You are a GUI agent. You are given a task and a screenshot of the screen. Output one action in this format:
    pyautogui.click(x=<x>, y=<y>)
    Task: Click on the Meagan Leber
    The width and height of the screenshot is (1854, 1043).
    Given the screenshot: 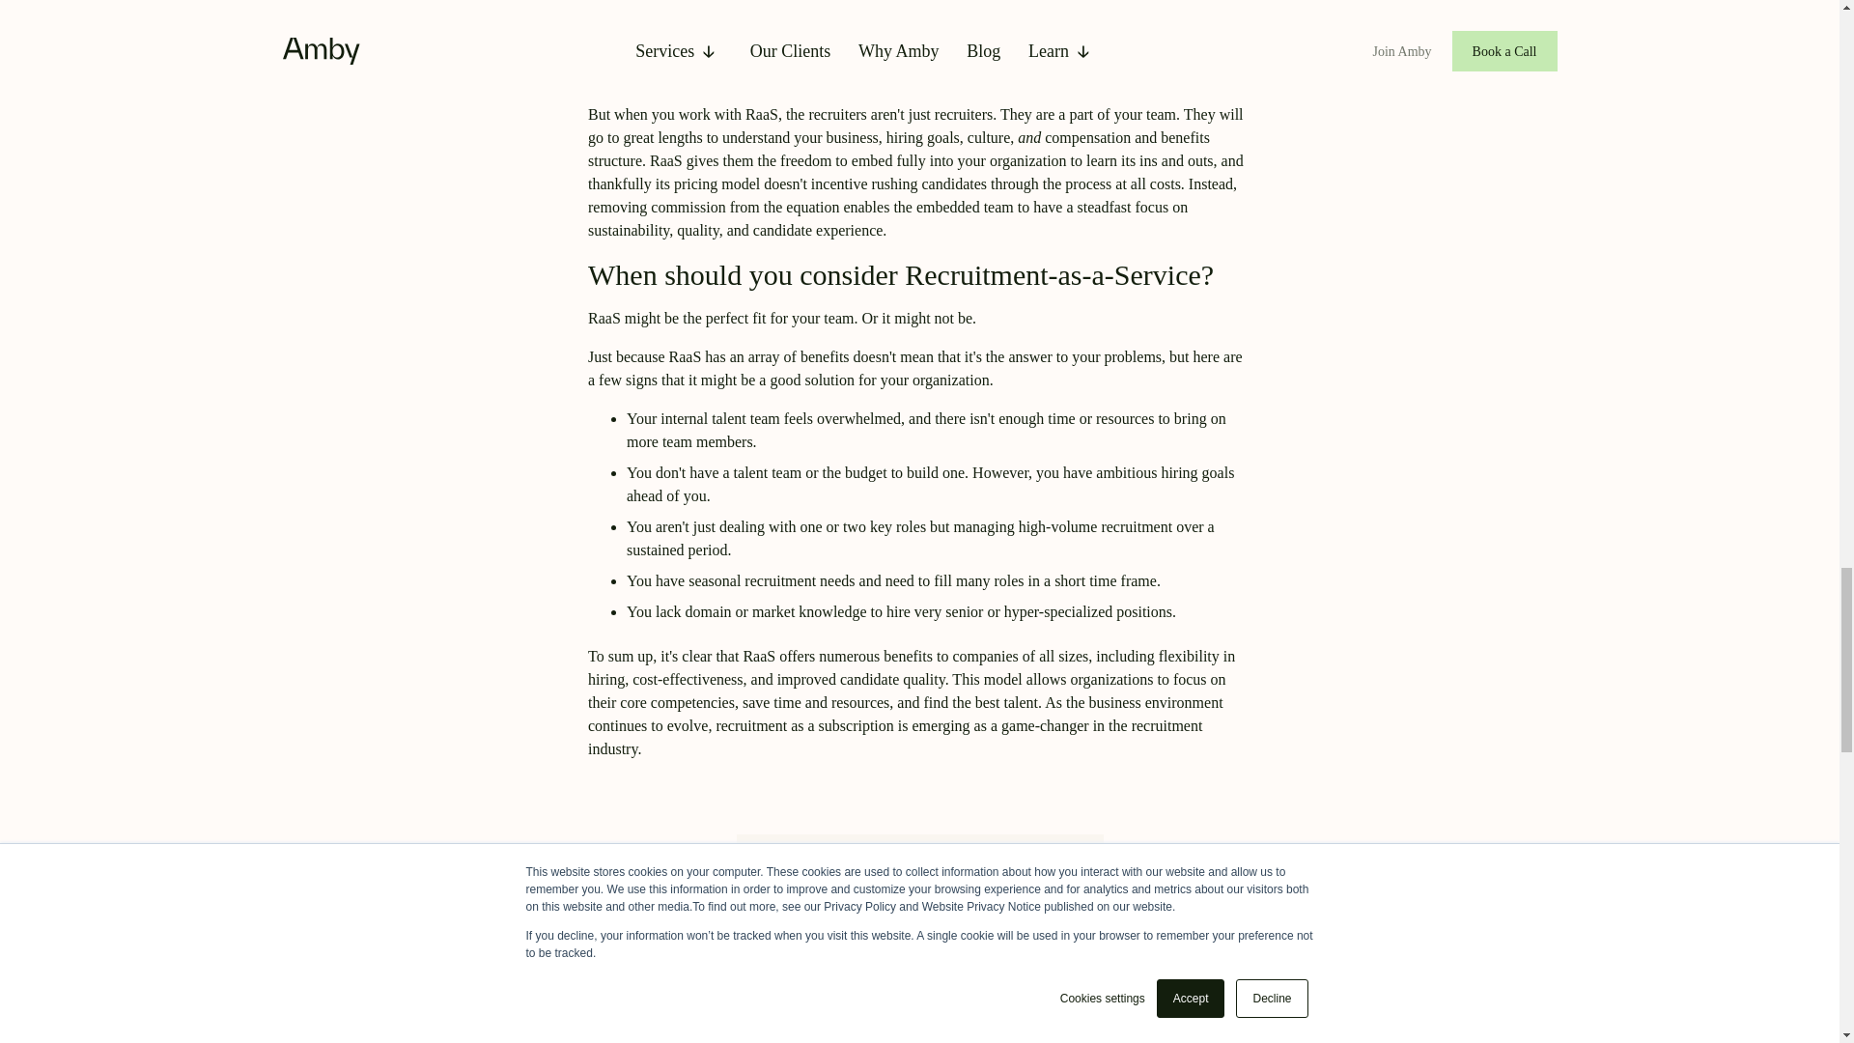 What is the action you would take?
    pyautogui.click(x=919, y=1033)
    